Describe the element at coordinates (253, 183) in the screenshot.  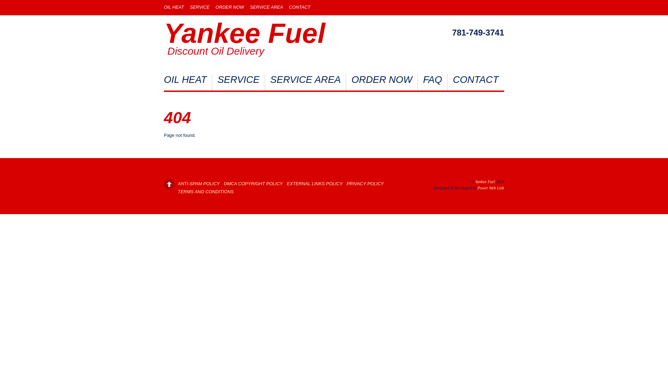
I see `DMCA COPYRIGHT POLICY` at that location.